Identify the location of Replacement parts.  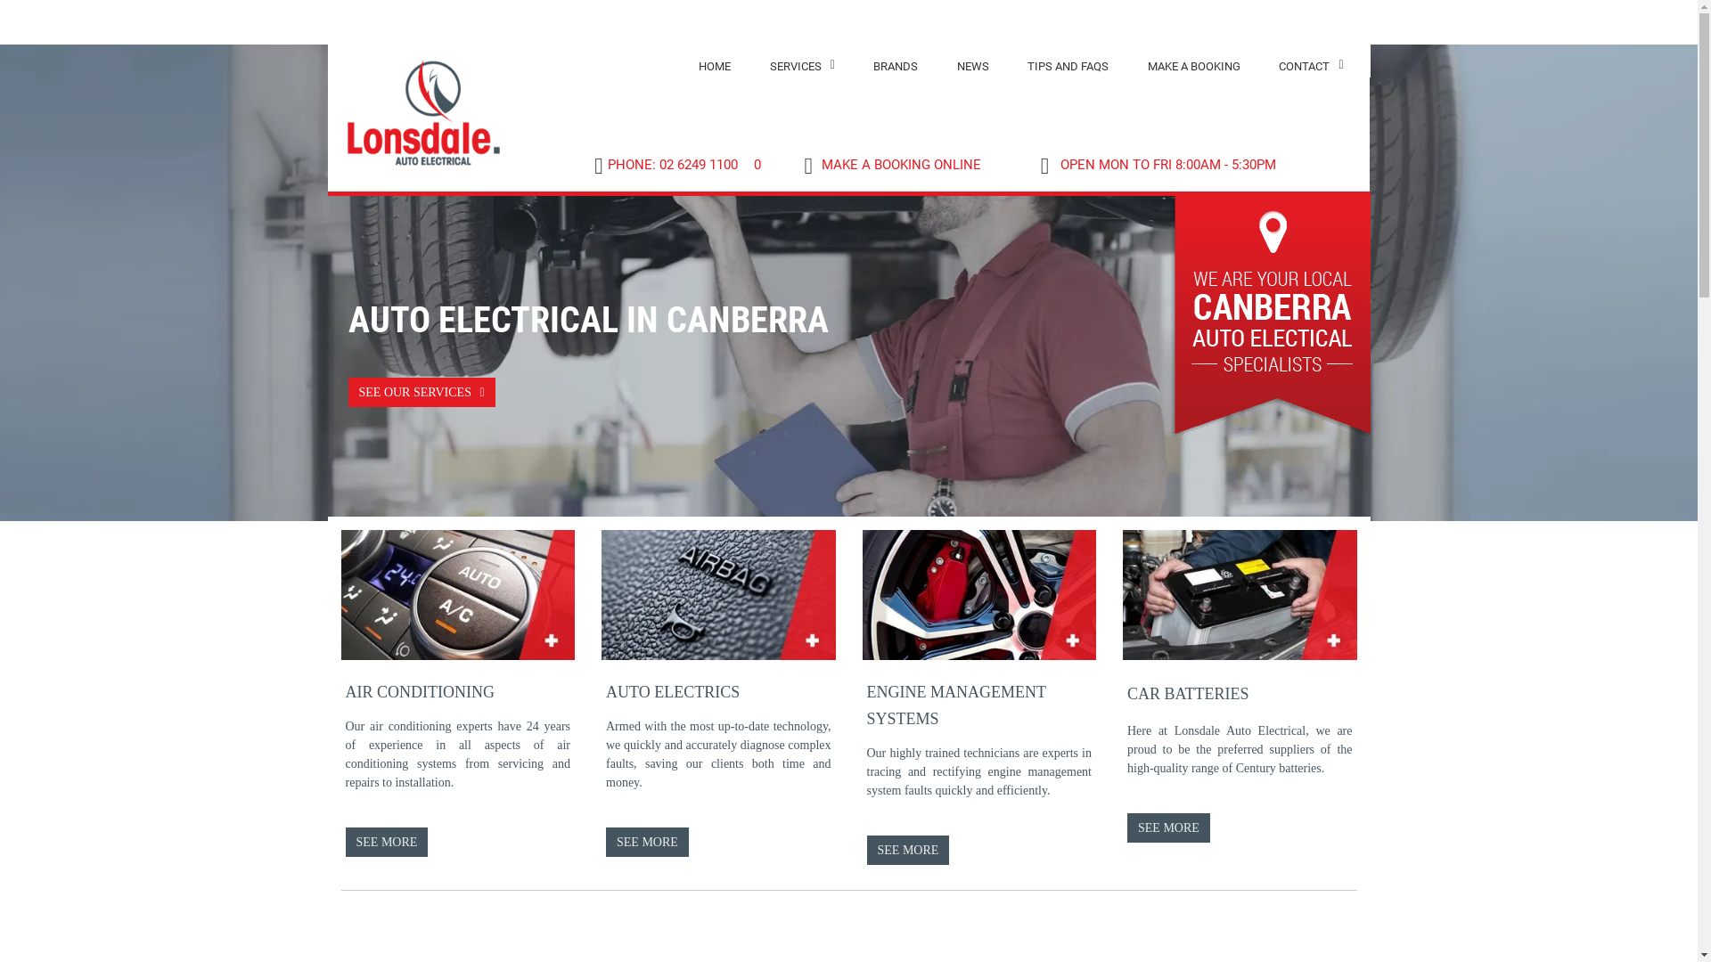
(1240, 595).